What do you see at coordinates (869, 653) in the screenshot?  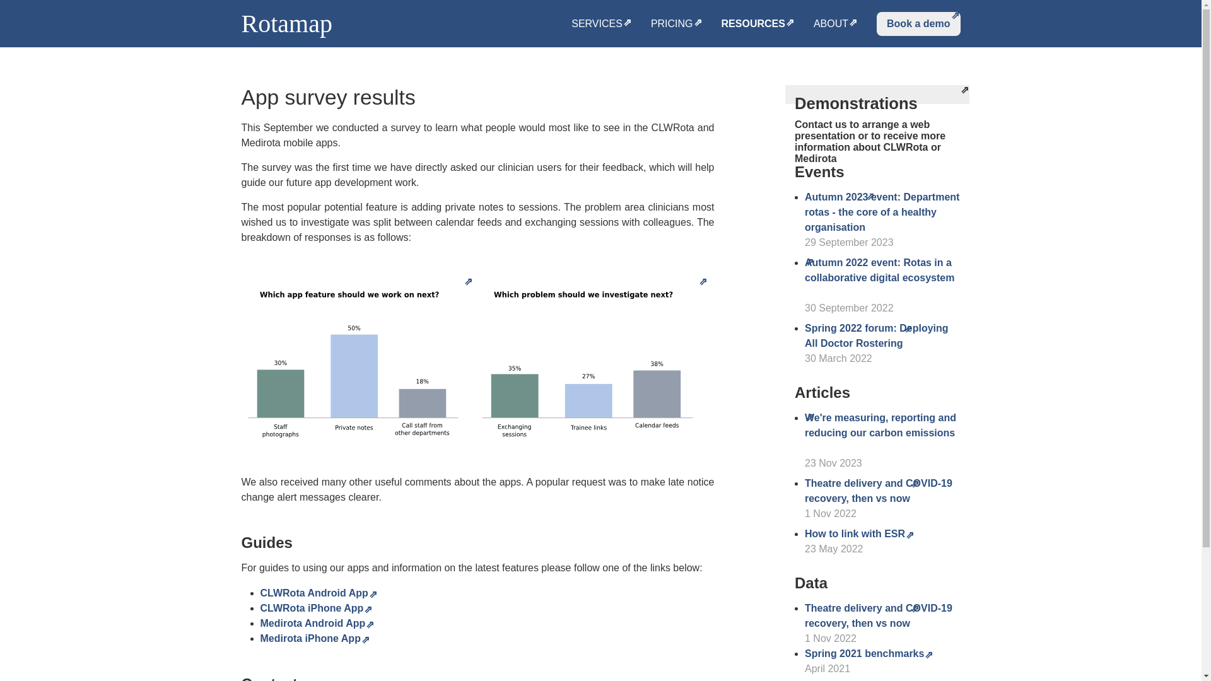 I see `Spring 2021 benchmarks` at bounding box center [869, 653].